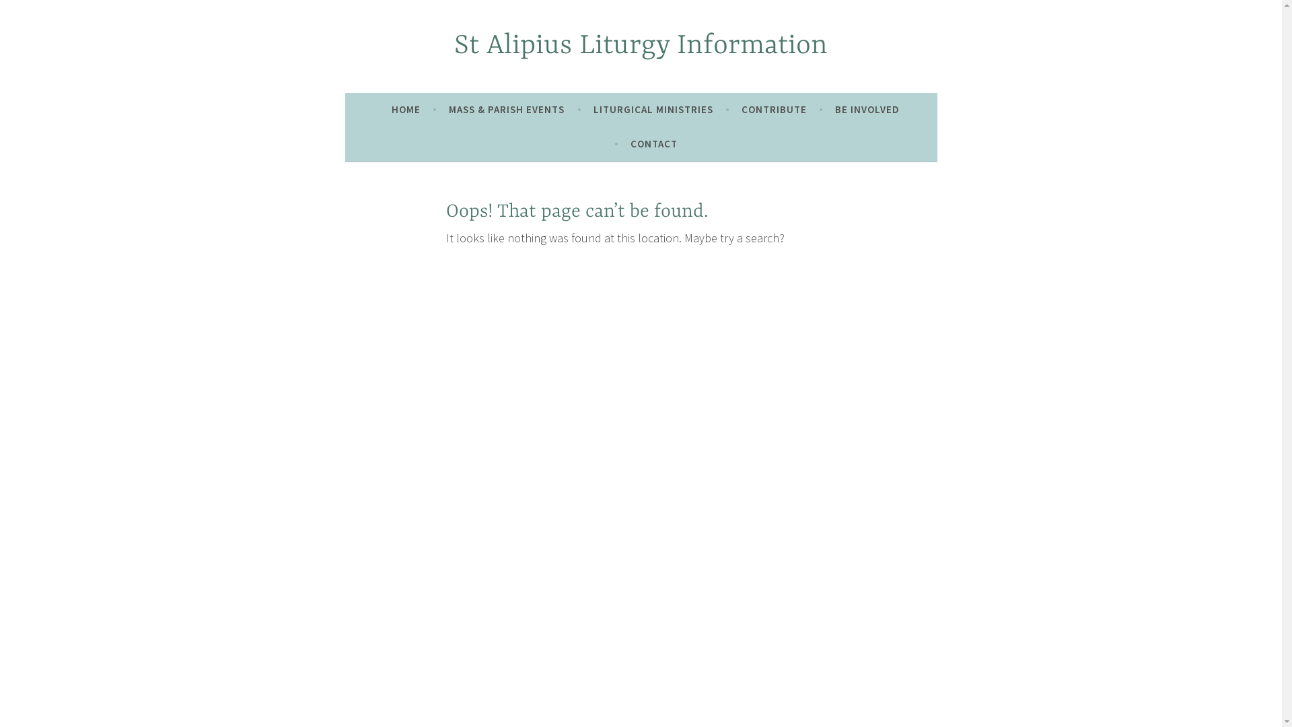  I want to click on HOME, so click(406, 110).